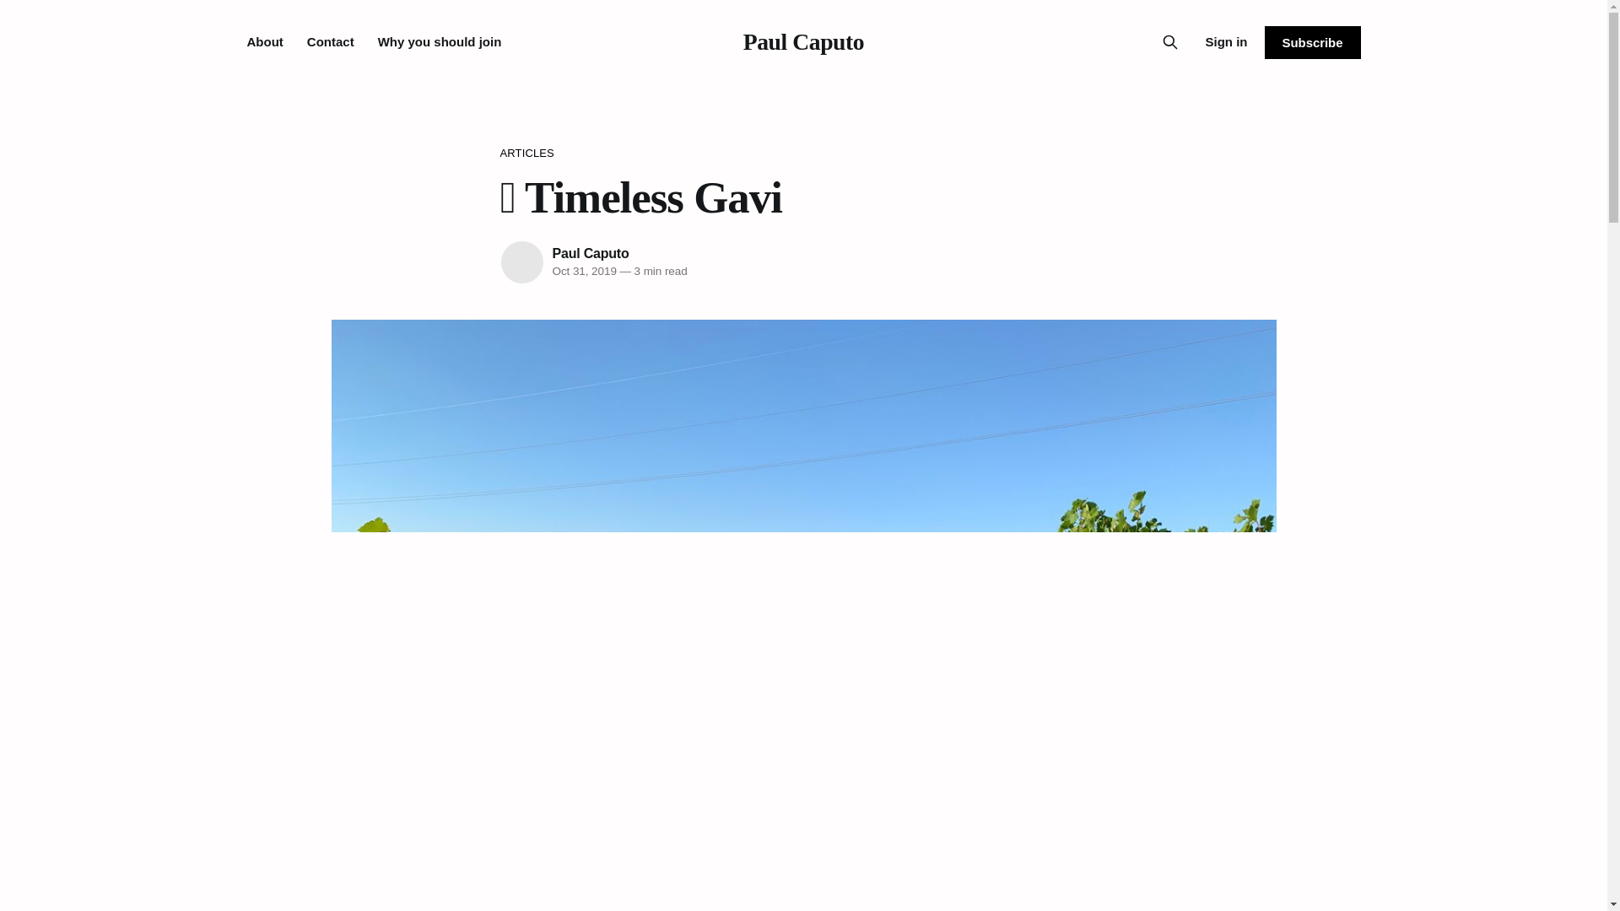  Describe the element at coordinates (1226, 41) in the screenshot. I see `Sign in` at that location.